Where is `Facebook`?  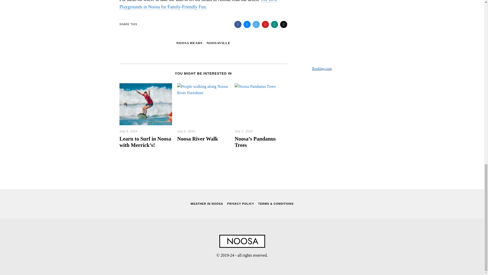 Facebook is located at coordinates (238, 24).